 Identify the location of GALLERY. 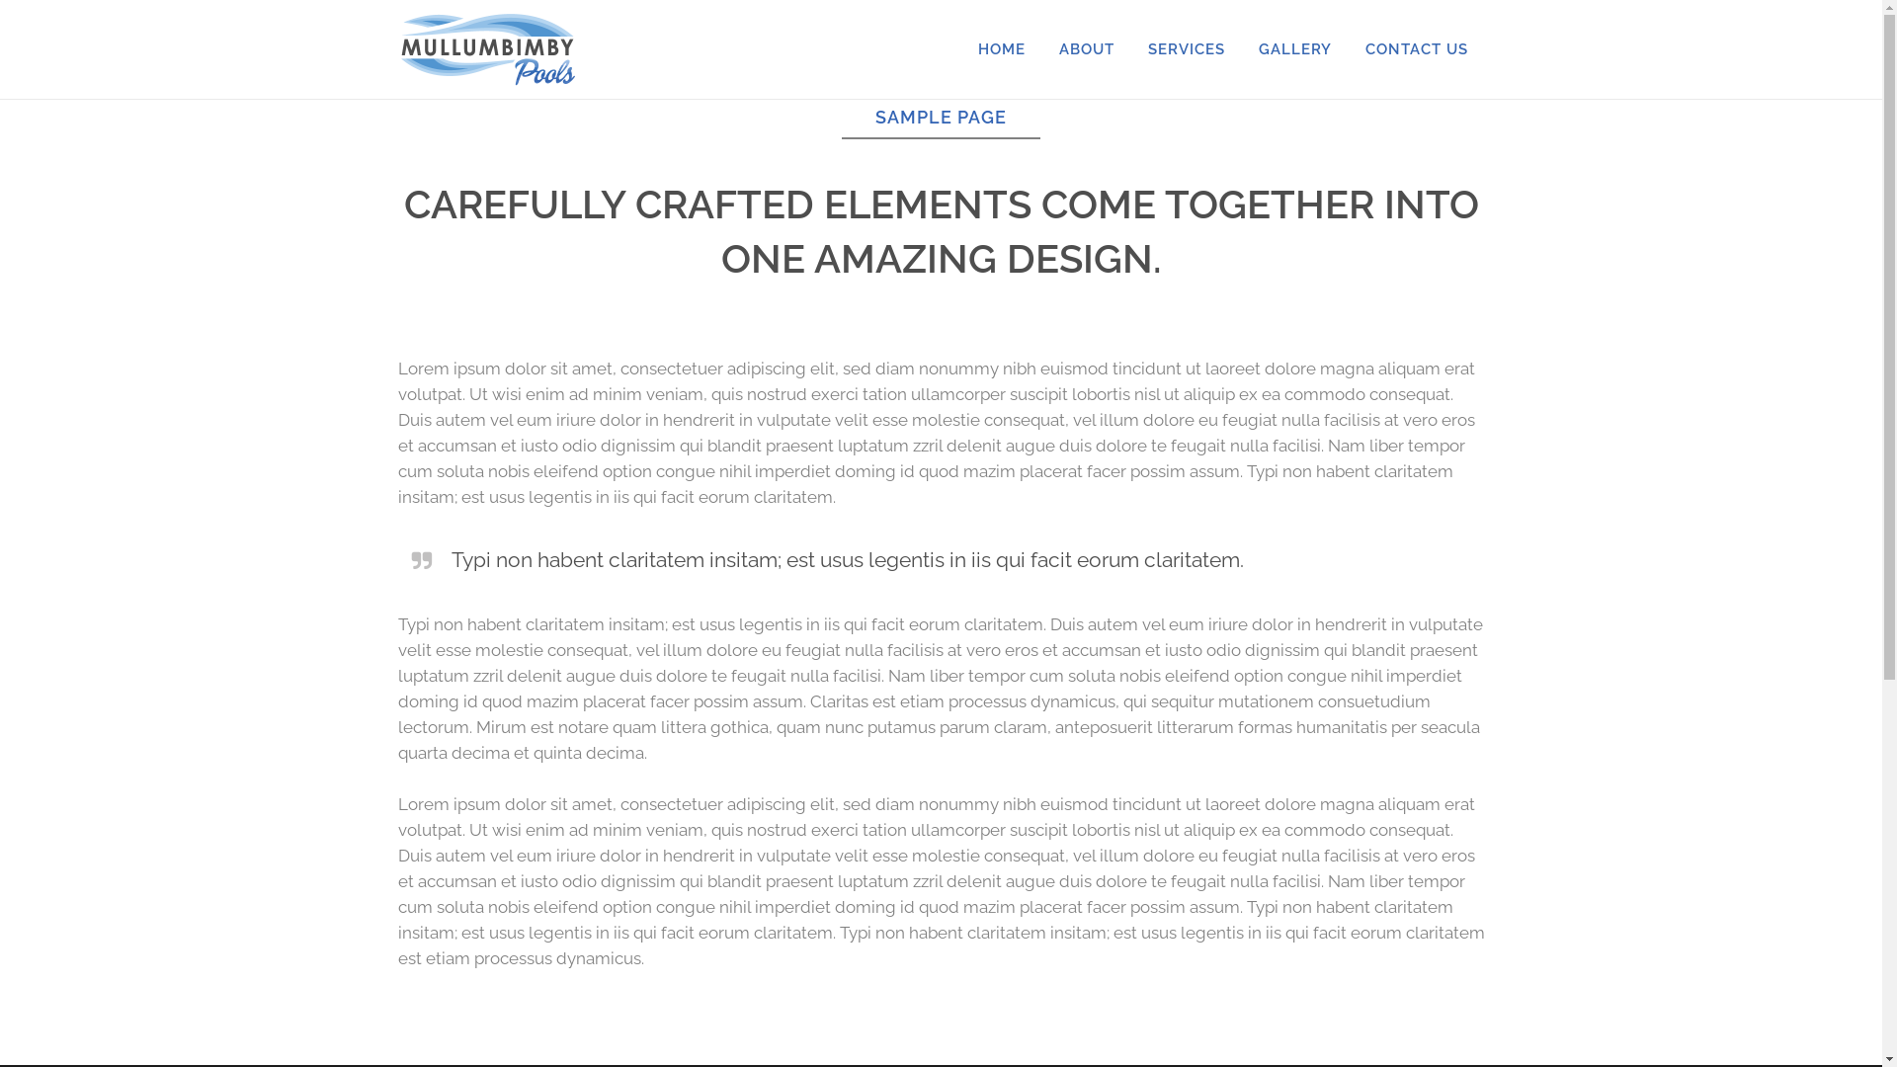
(1294, 49).